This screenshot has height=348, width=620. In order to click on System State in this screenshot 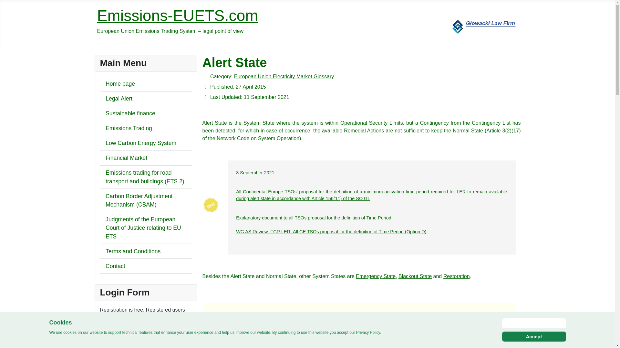, I will do `click(259, 122)`.